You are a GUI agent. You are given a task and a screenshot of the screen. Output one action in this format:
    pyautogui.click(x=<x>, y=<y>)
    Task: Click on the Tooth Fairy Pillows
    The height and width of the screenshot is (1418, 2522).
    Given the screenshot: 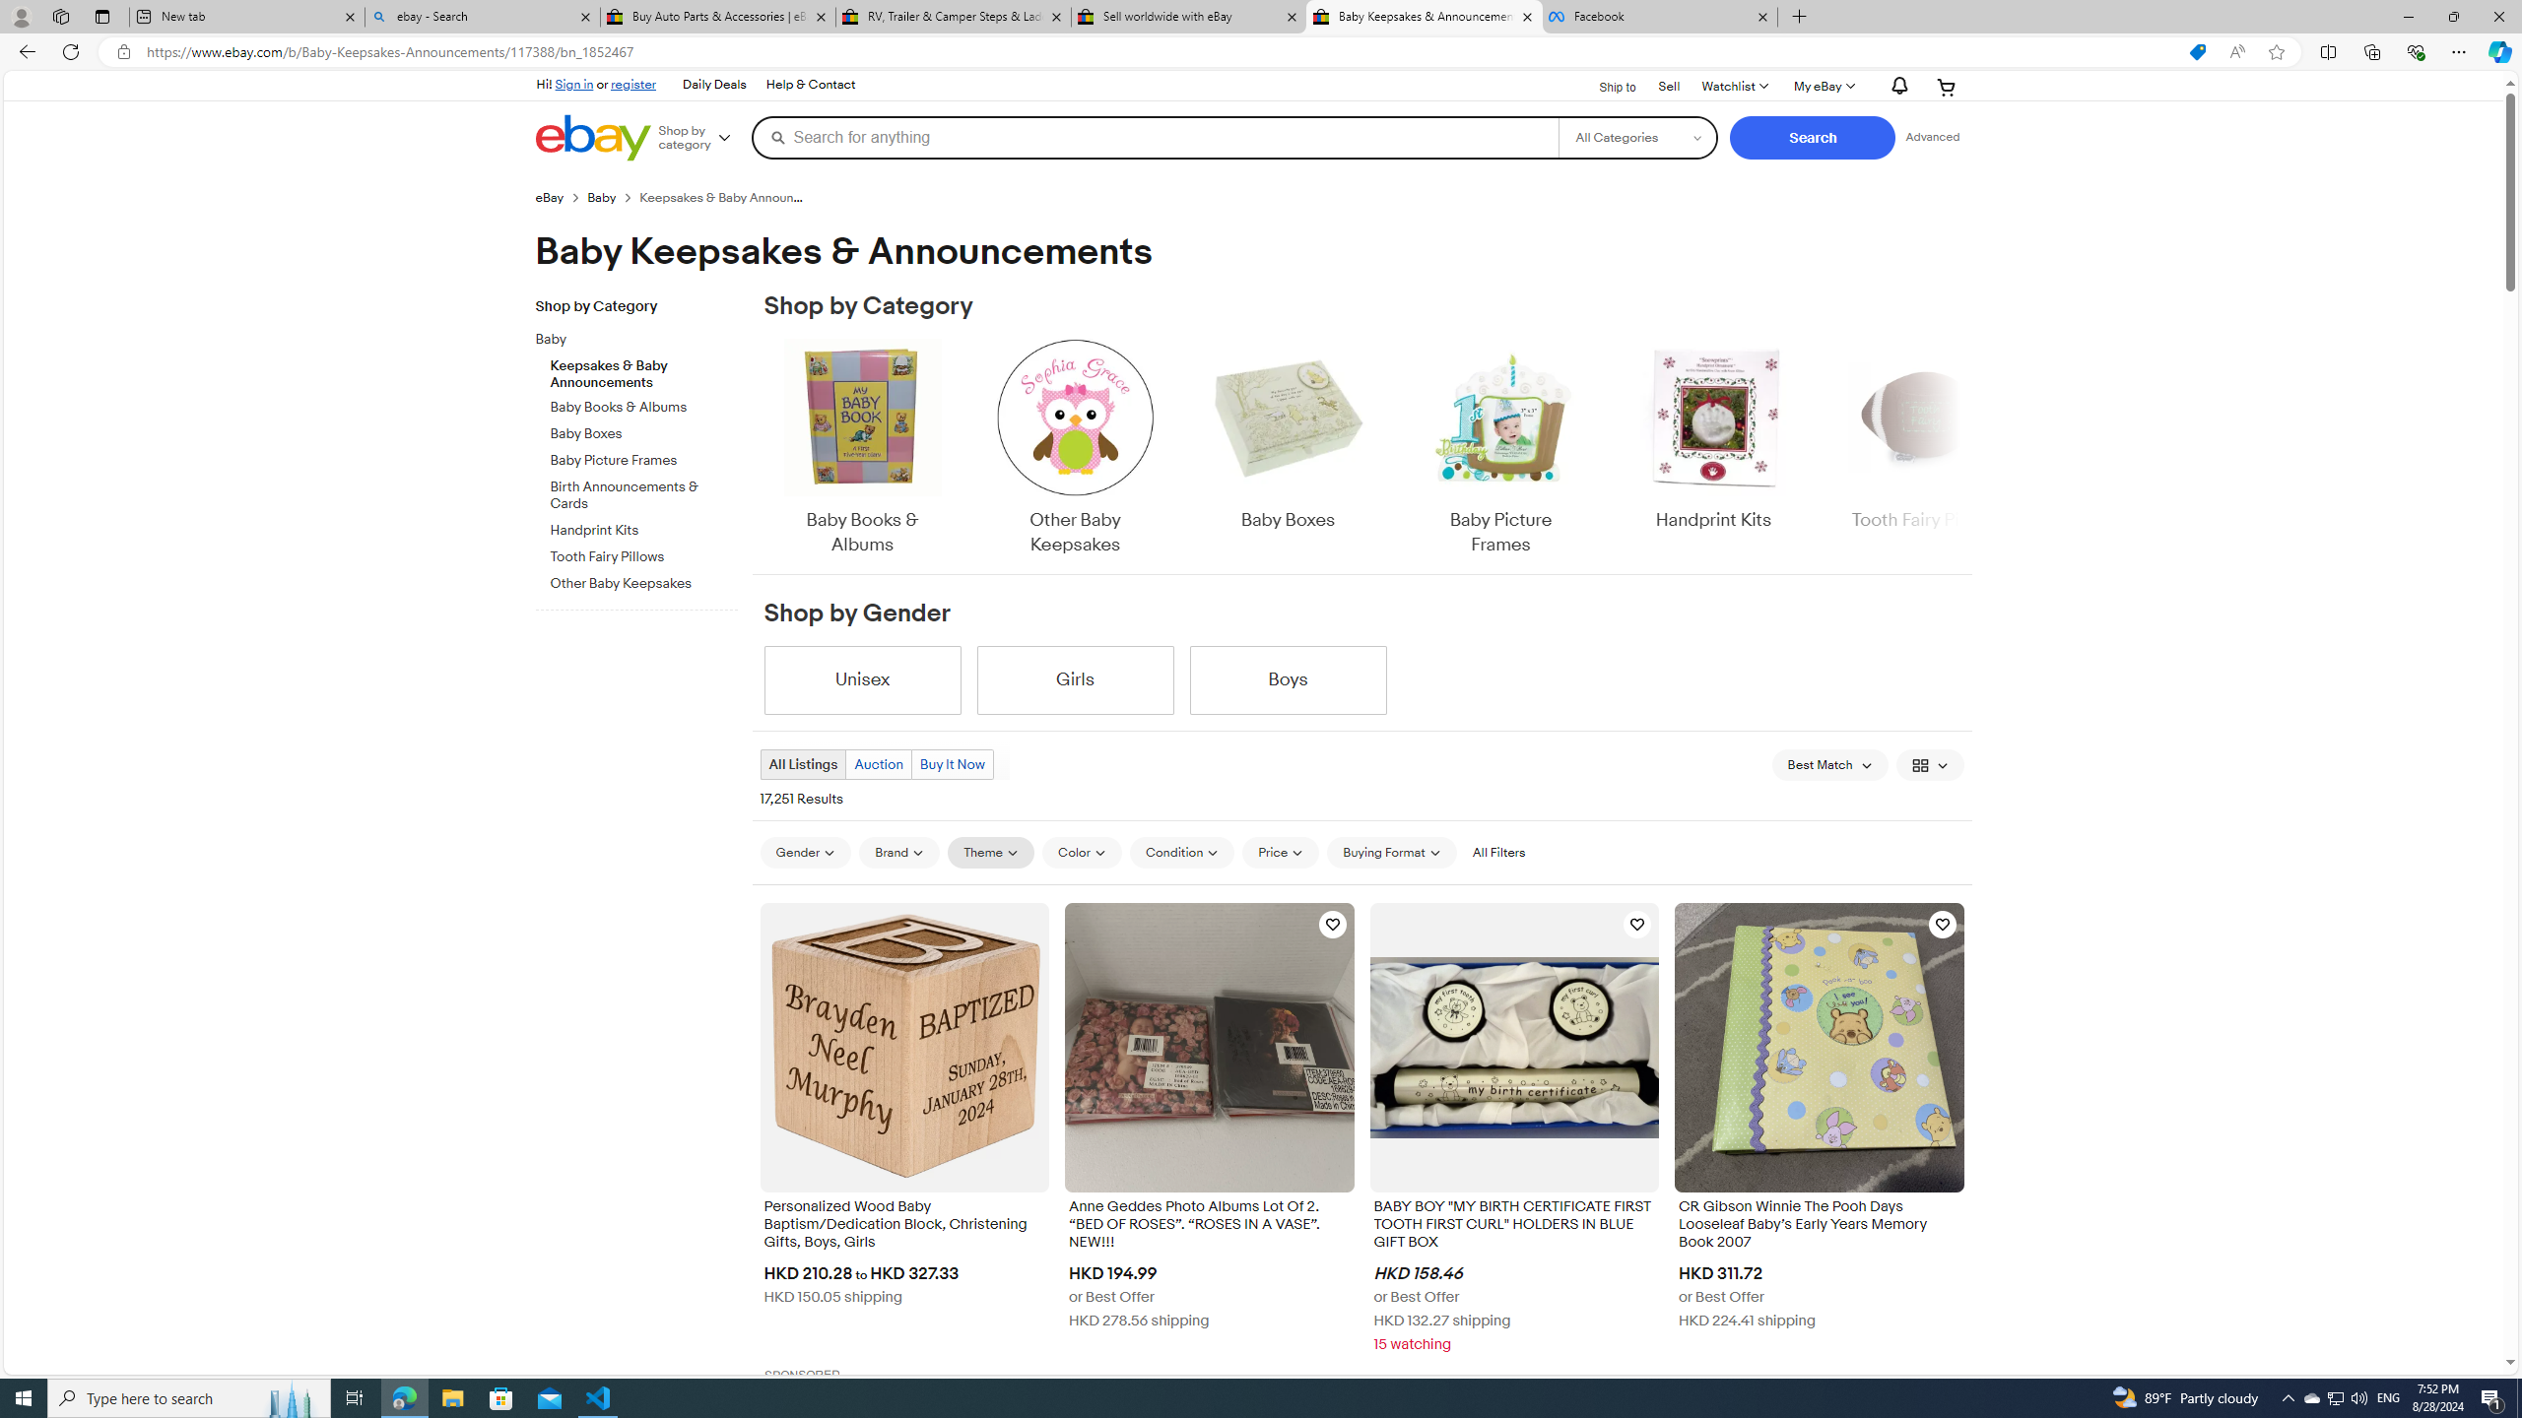 What is the action you would take?
    pyautogui.click(x=644, y=557)
    